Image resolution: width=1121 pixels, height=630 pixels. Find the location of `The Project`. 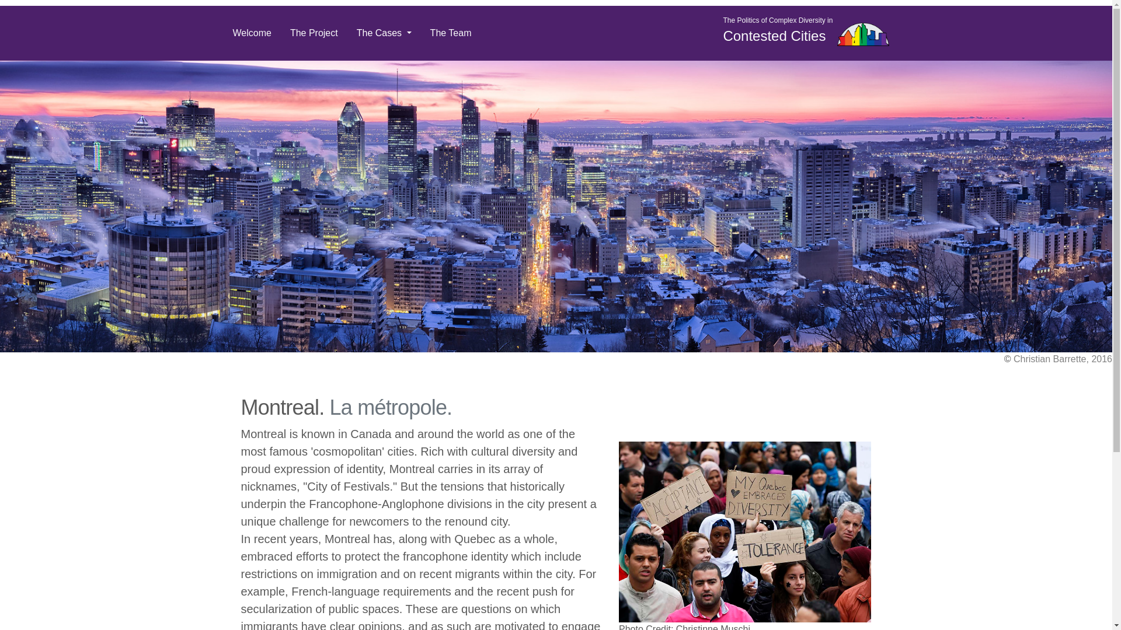

The Project is located at coordinates (314, 33).